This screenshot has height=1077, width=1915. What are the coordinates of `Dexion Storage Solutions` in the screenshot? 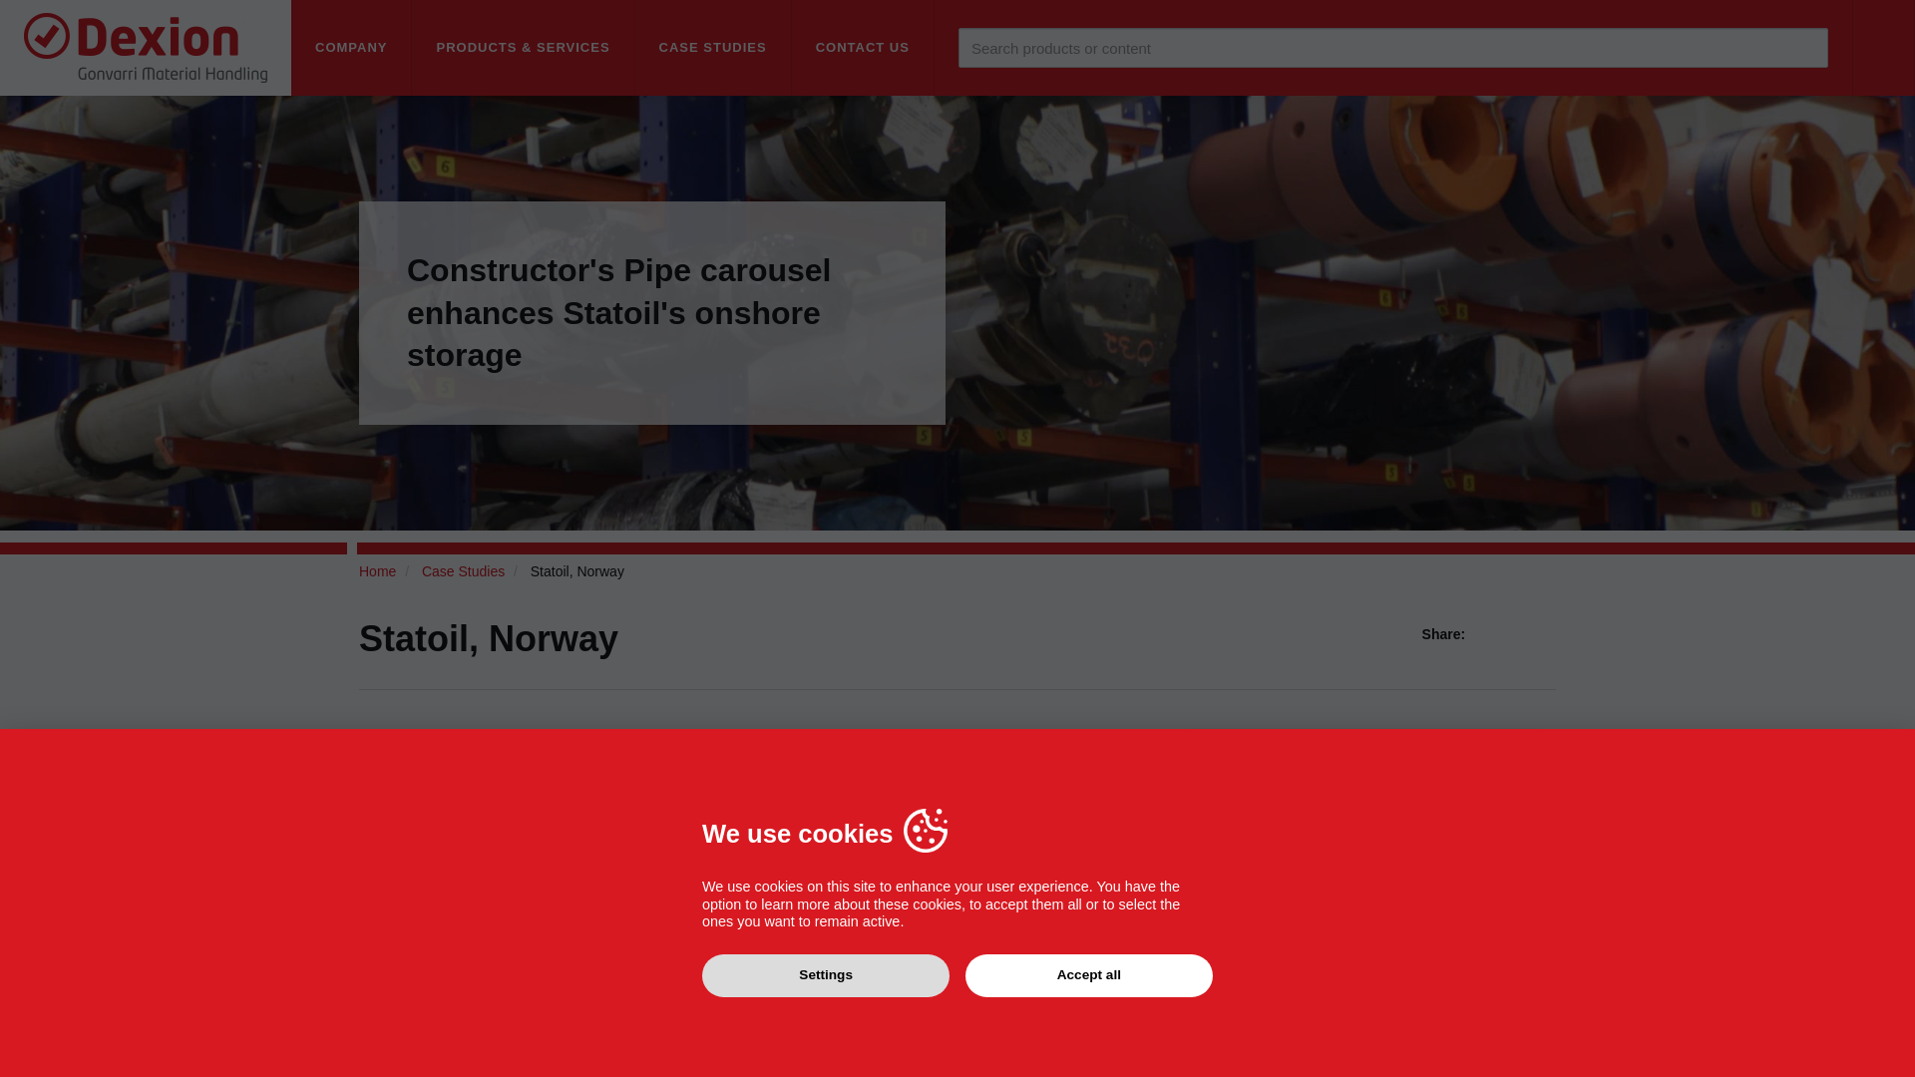 It's located at (146, 48).